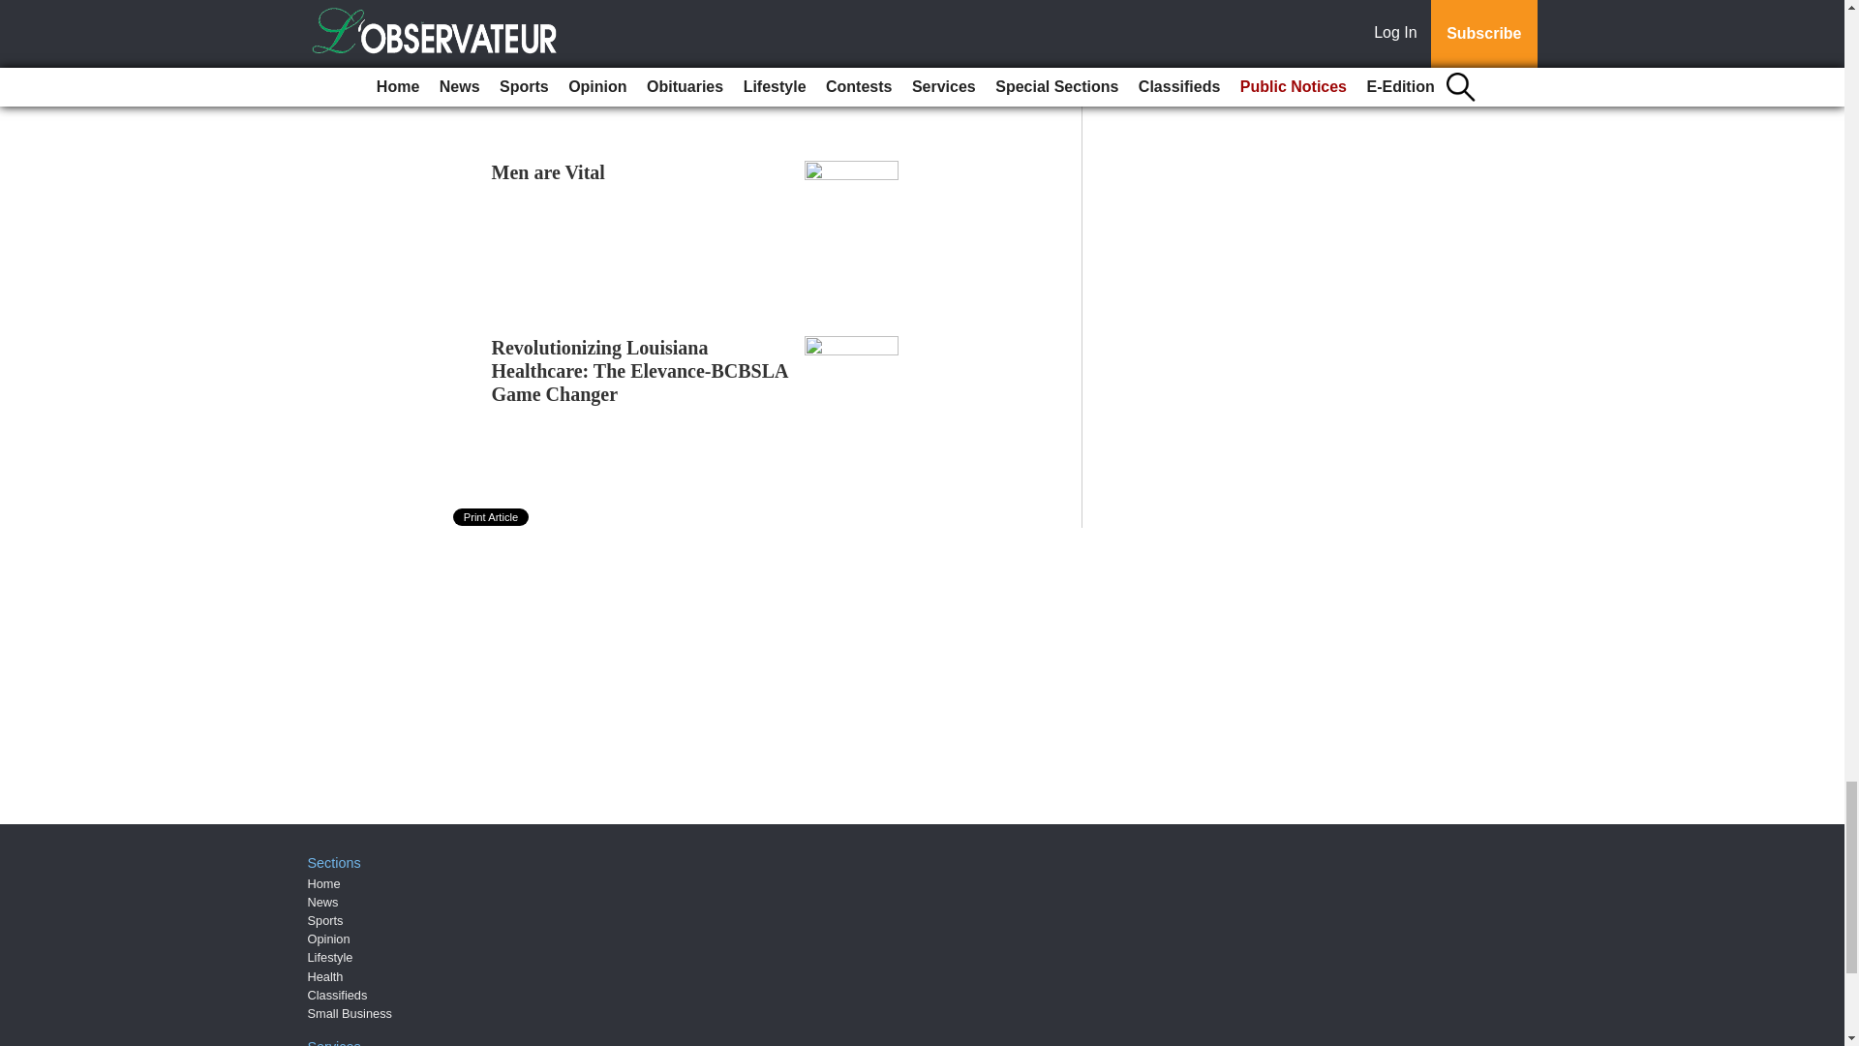 This screenshot has width=1859, height=1046. Describe the element at coordinates (548, 172) in the screenshot. I see `Men are Vital` at that location.